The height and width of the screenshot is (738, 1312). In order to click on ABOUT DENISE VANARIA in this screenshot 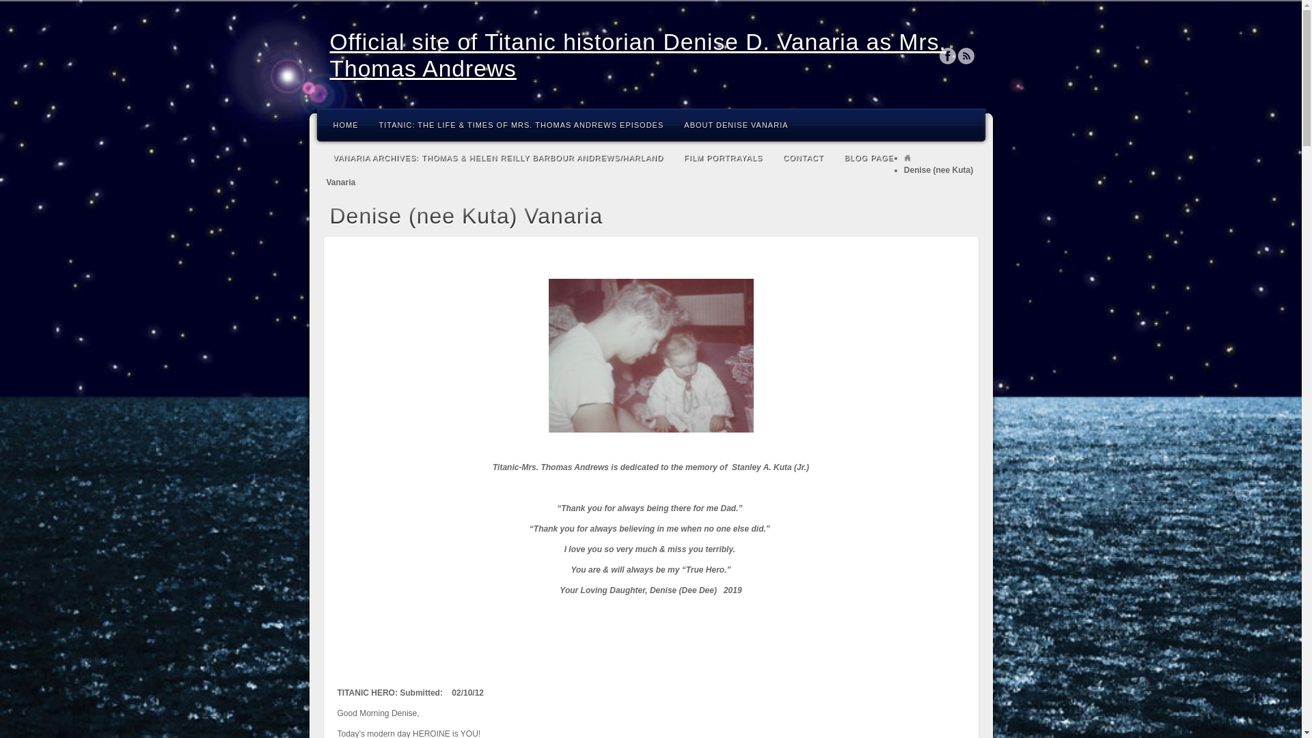, I will do `click(735, 124)`.